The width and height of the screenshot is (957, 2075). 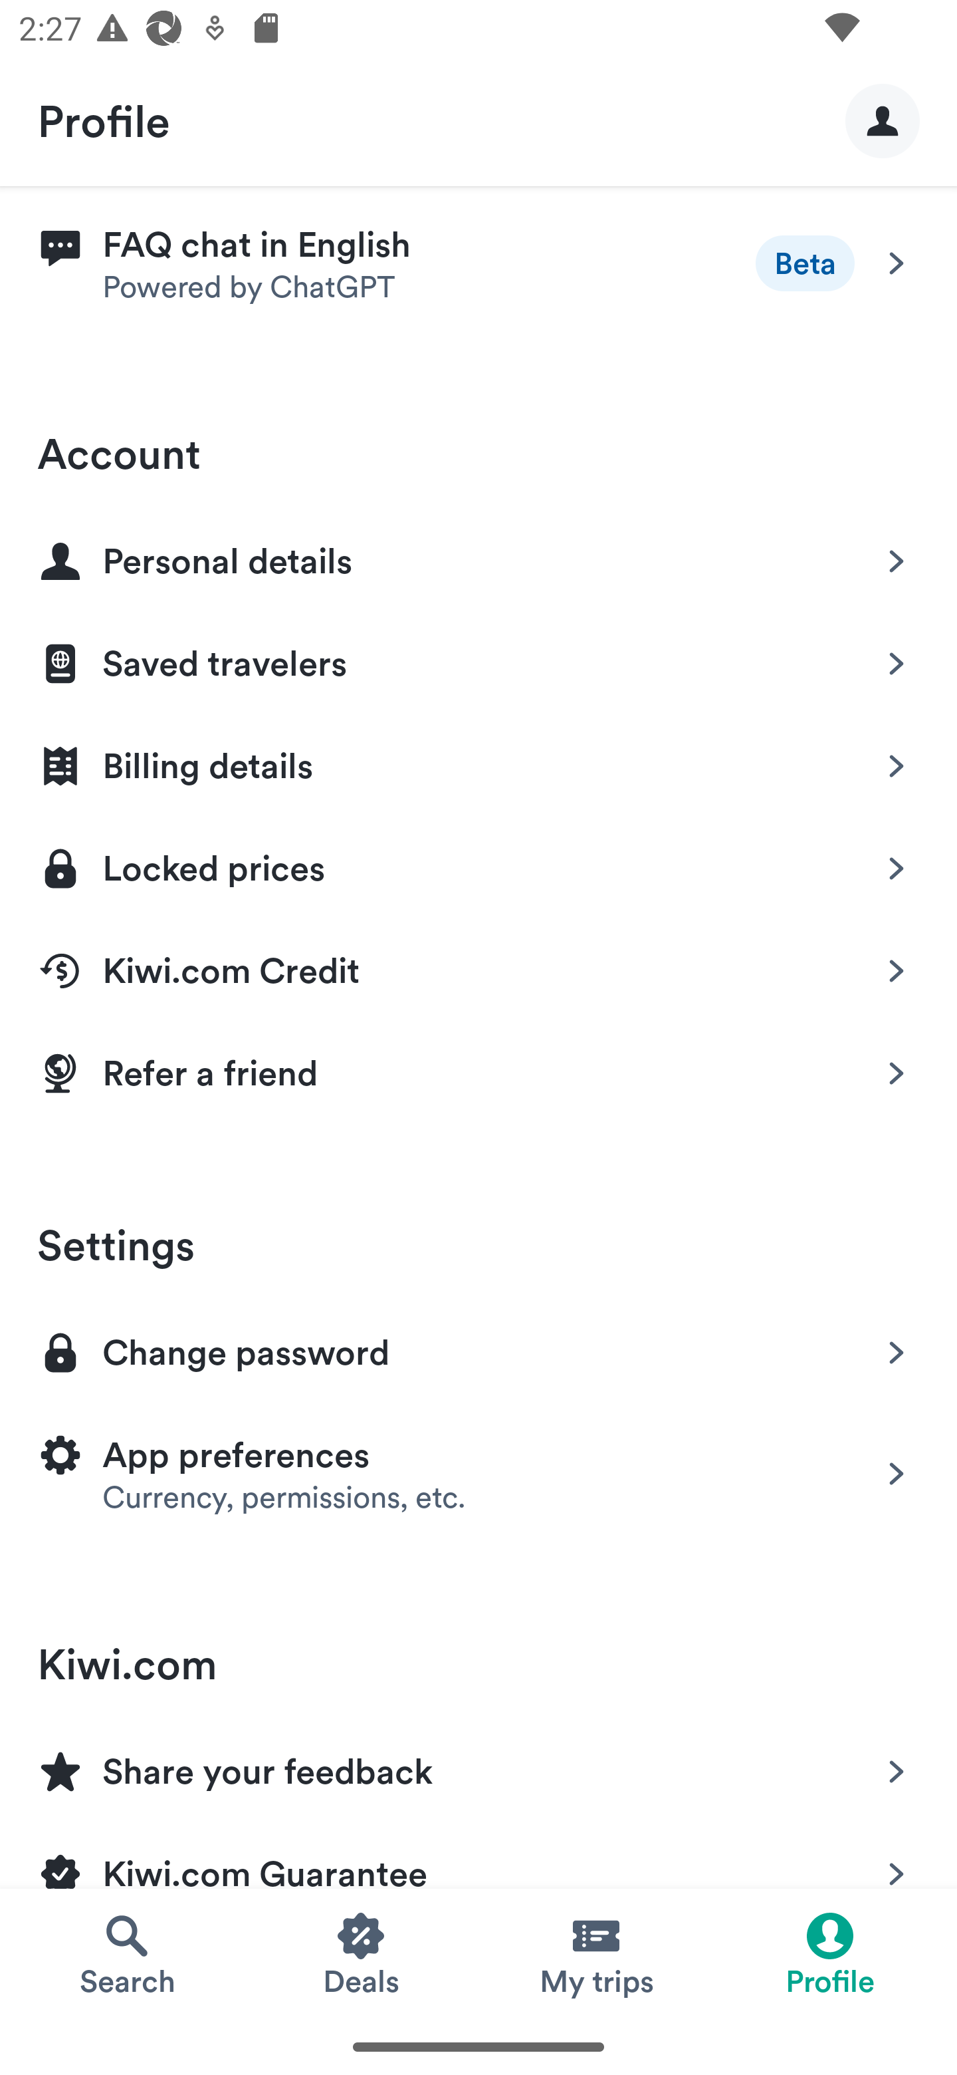 What do you see at coordinates (478, 966) in the screenshot?
I see `Kiwi.com Credit` at bounding box center [478, 966].